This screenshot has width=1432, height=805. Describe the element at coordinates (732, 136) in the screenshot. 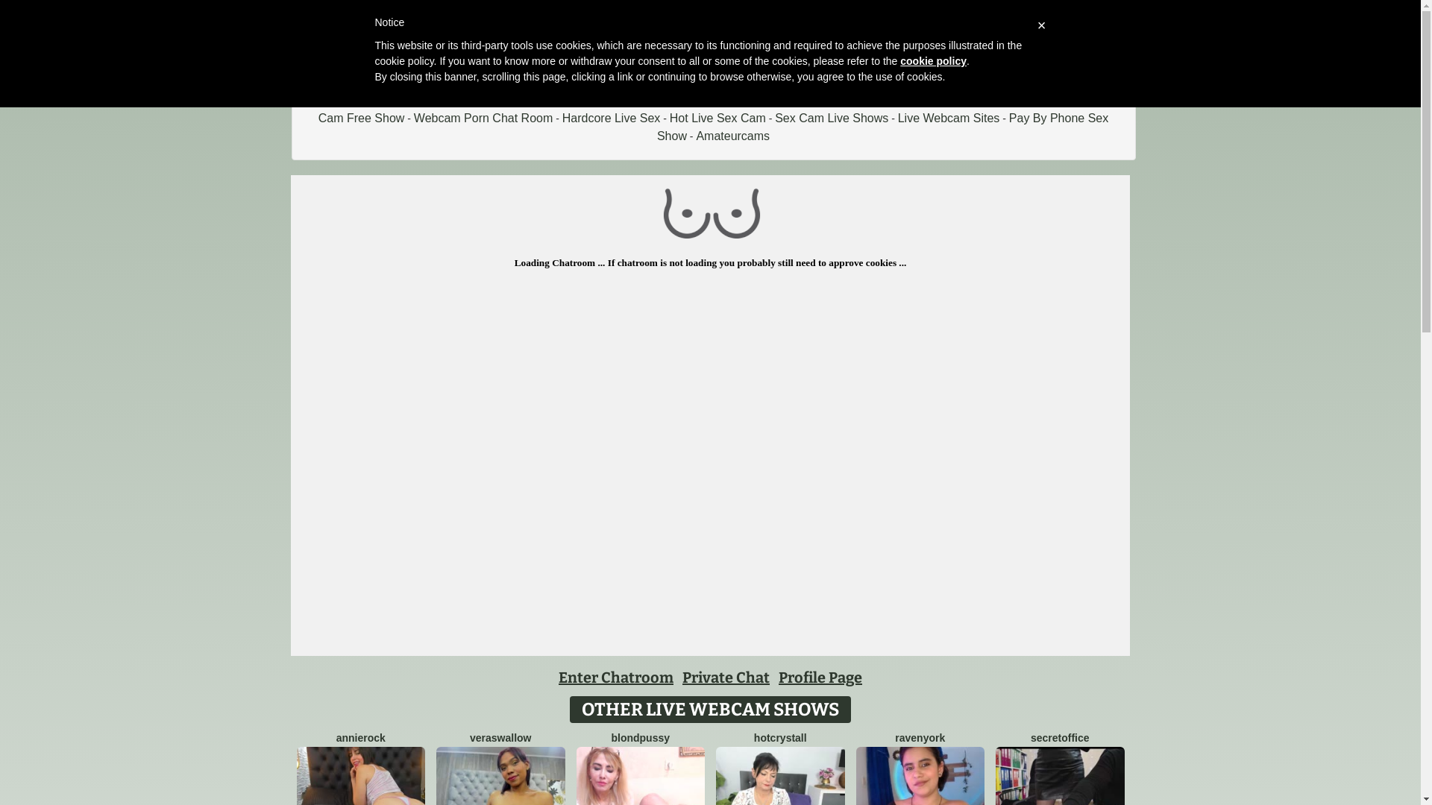

I see `Amateurcams` at that location.